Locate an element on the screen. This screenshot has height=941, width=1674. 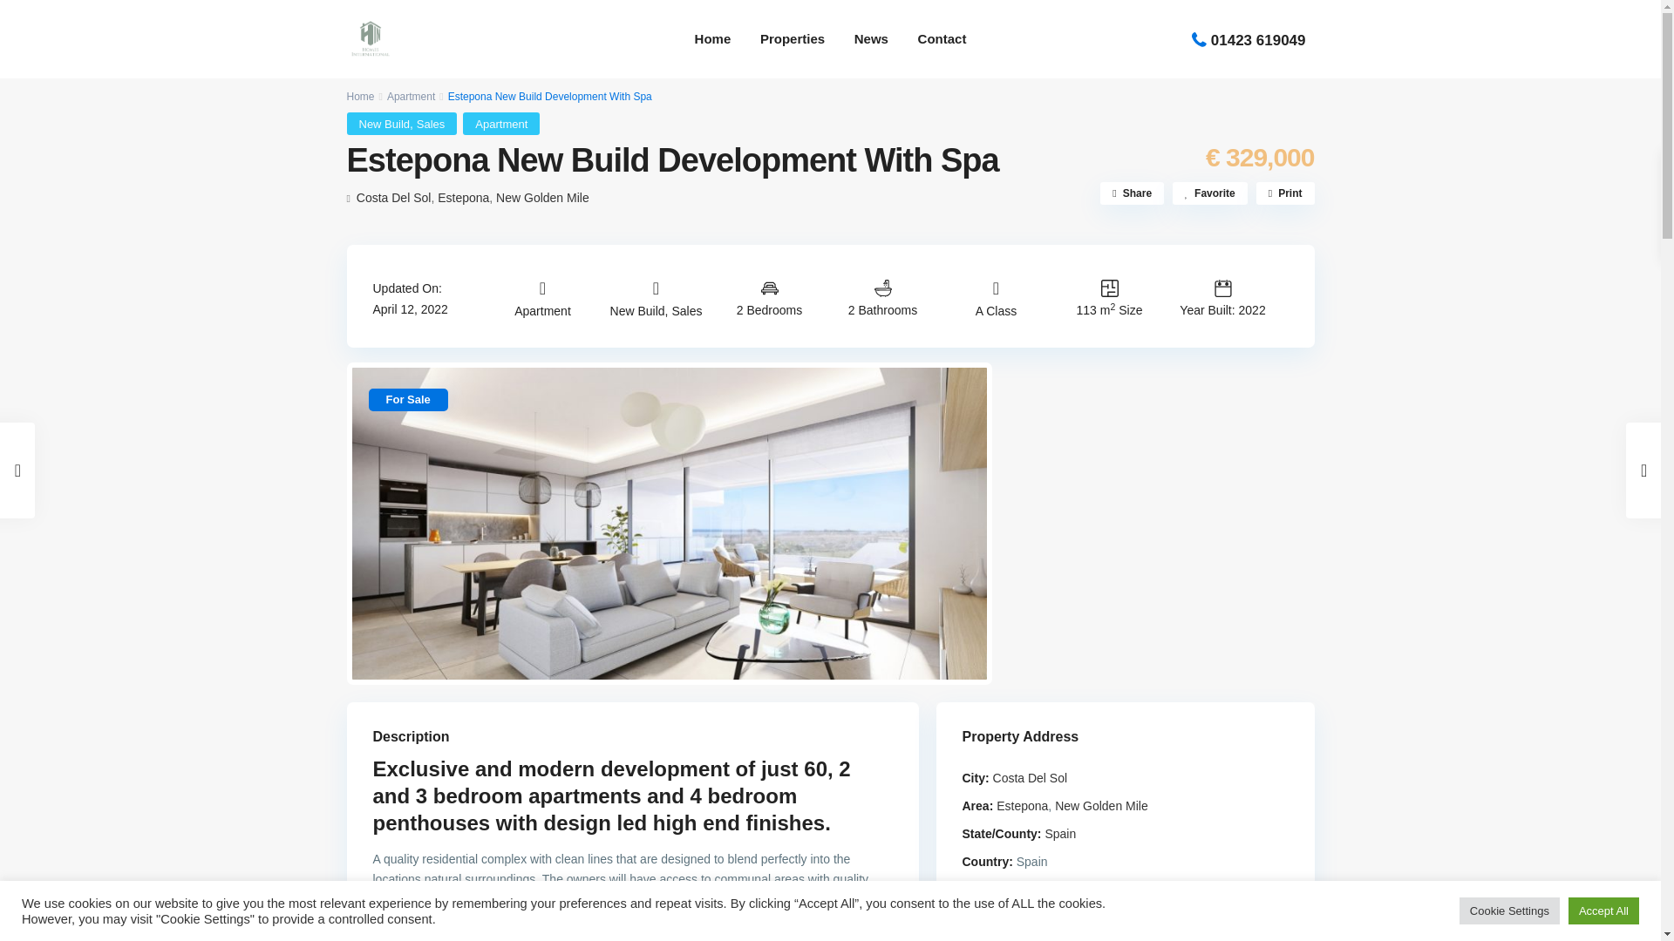
New Golden Mile is located at coordinates (542, 198).